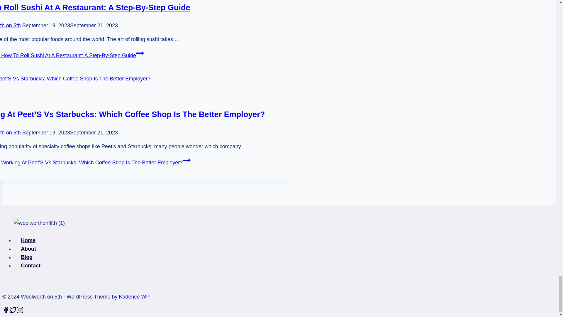  Describe the element at coordinates (20, 310) in the screenshot. I see `Instagram` at that location.